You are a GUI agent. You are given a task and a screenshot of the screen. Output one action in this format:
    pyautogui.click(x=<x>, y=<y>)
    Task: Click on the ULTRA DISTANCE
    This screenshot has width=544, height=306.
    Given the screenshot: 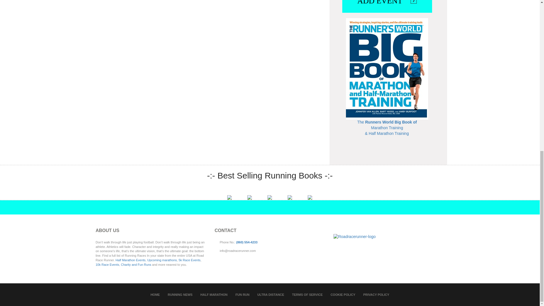 What is the action you would take?
    pyautogui.click(x=271, y=295)
    